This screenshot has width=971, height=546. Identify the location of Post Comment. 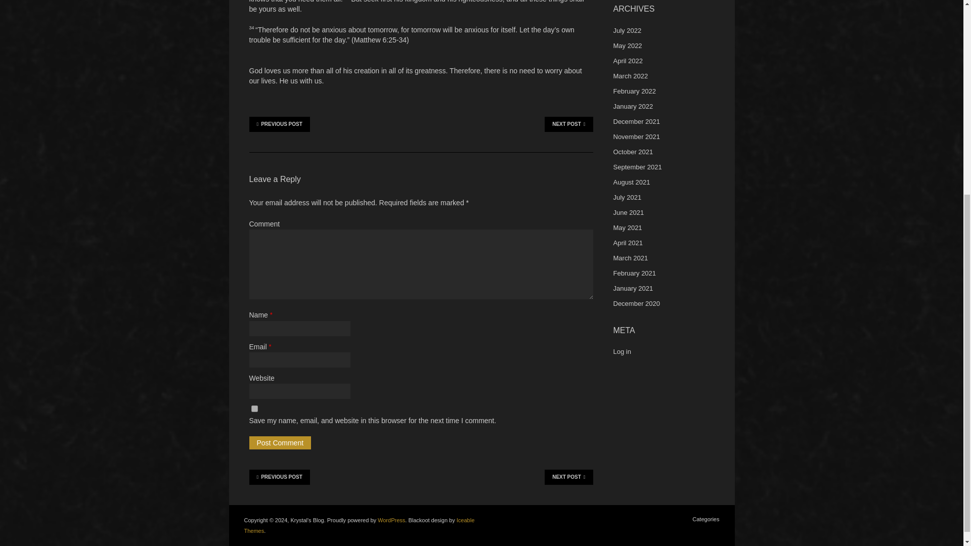
(279, 442).